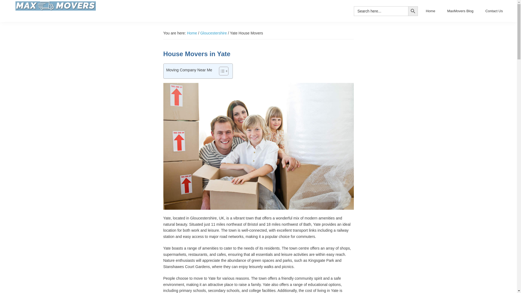 Image resolution: width=521 pixels, height=293 pixels. What do you see at coordinates (192, 33) in the screenshot?
I see `Home` at bounding box center [192, 33].